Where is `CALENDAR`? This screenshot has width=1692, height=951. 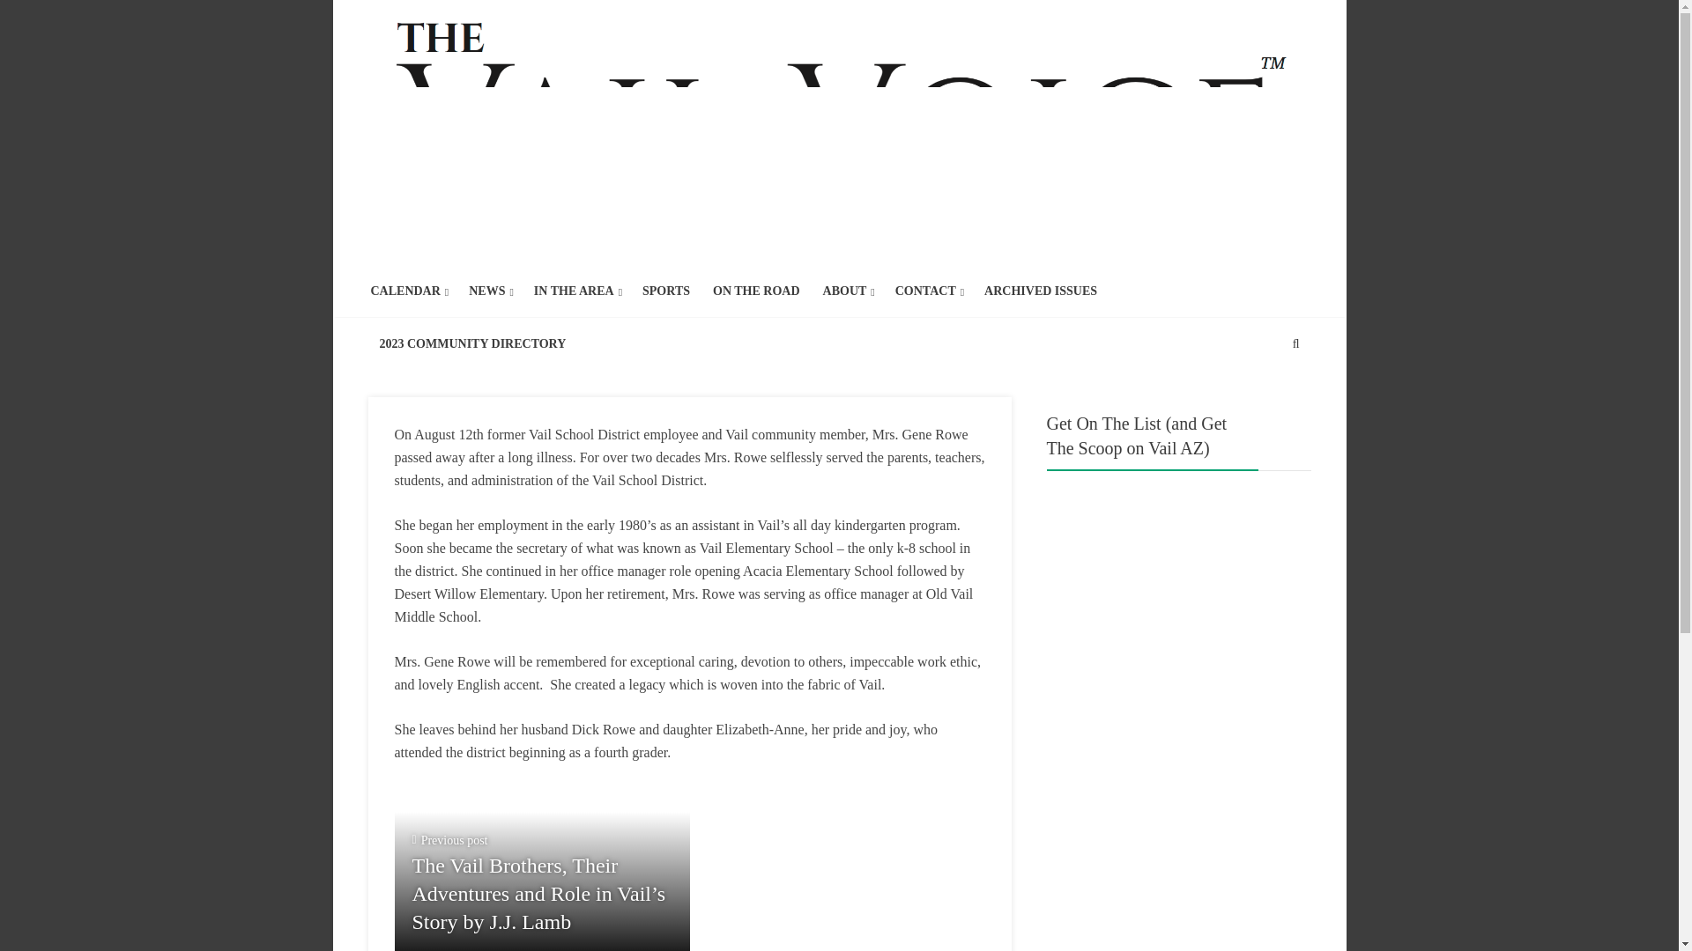 CALENDAR is located at coordinates (405, 291).